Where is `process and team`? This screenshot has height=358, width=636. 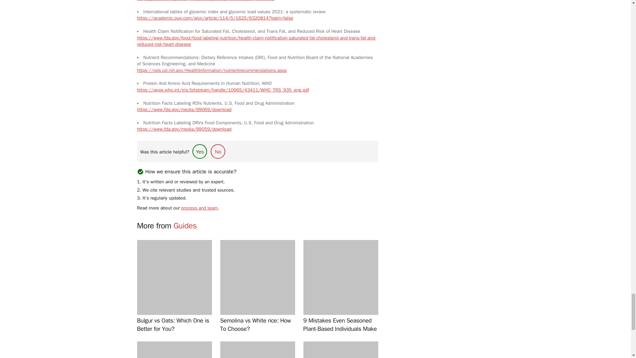
process and team is located at coordinates (199, 208).